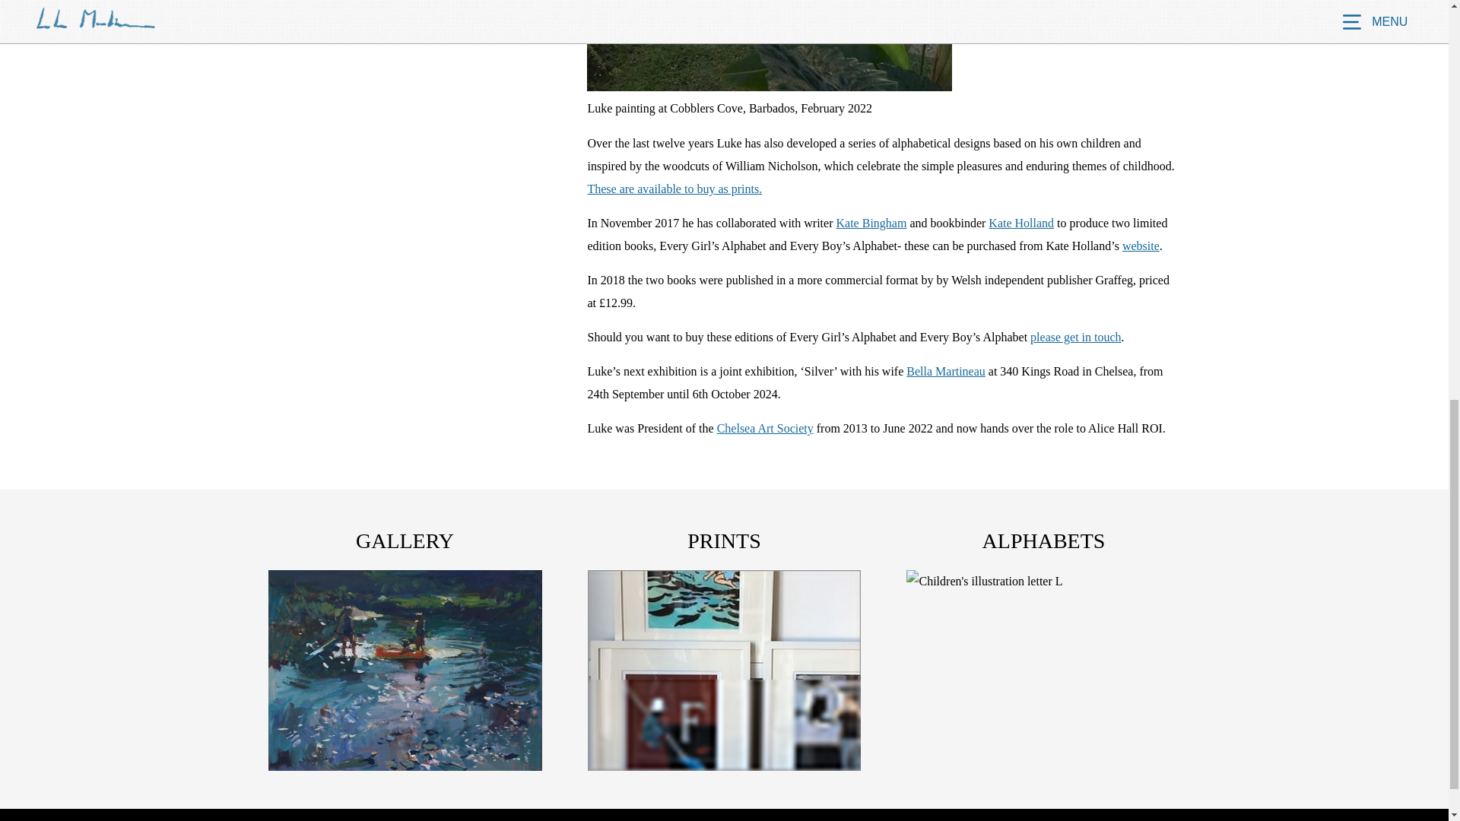  What do you see at coordinates (871, 223) in the screenshot?
I see `Kate Bingham` at bounding box center [871, 223].